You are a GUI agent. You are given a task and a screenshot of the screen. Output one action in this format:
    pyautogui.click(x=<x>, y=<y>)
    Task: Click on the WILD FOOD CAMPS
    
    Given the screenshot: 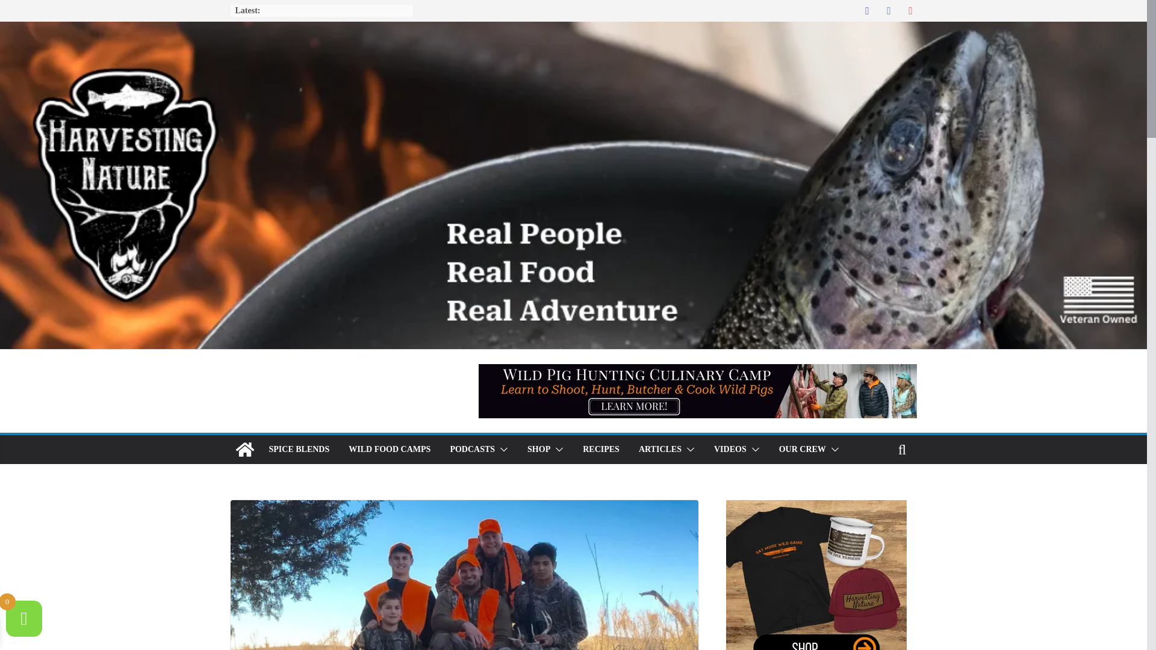 What is the action you would take?
    pyautogui.click(x=389, y=450)
    